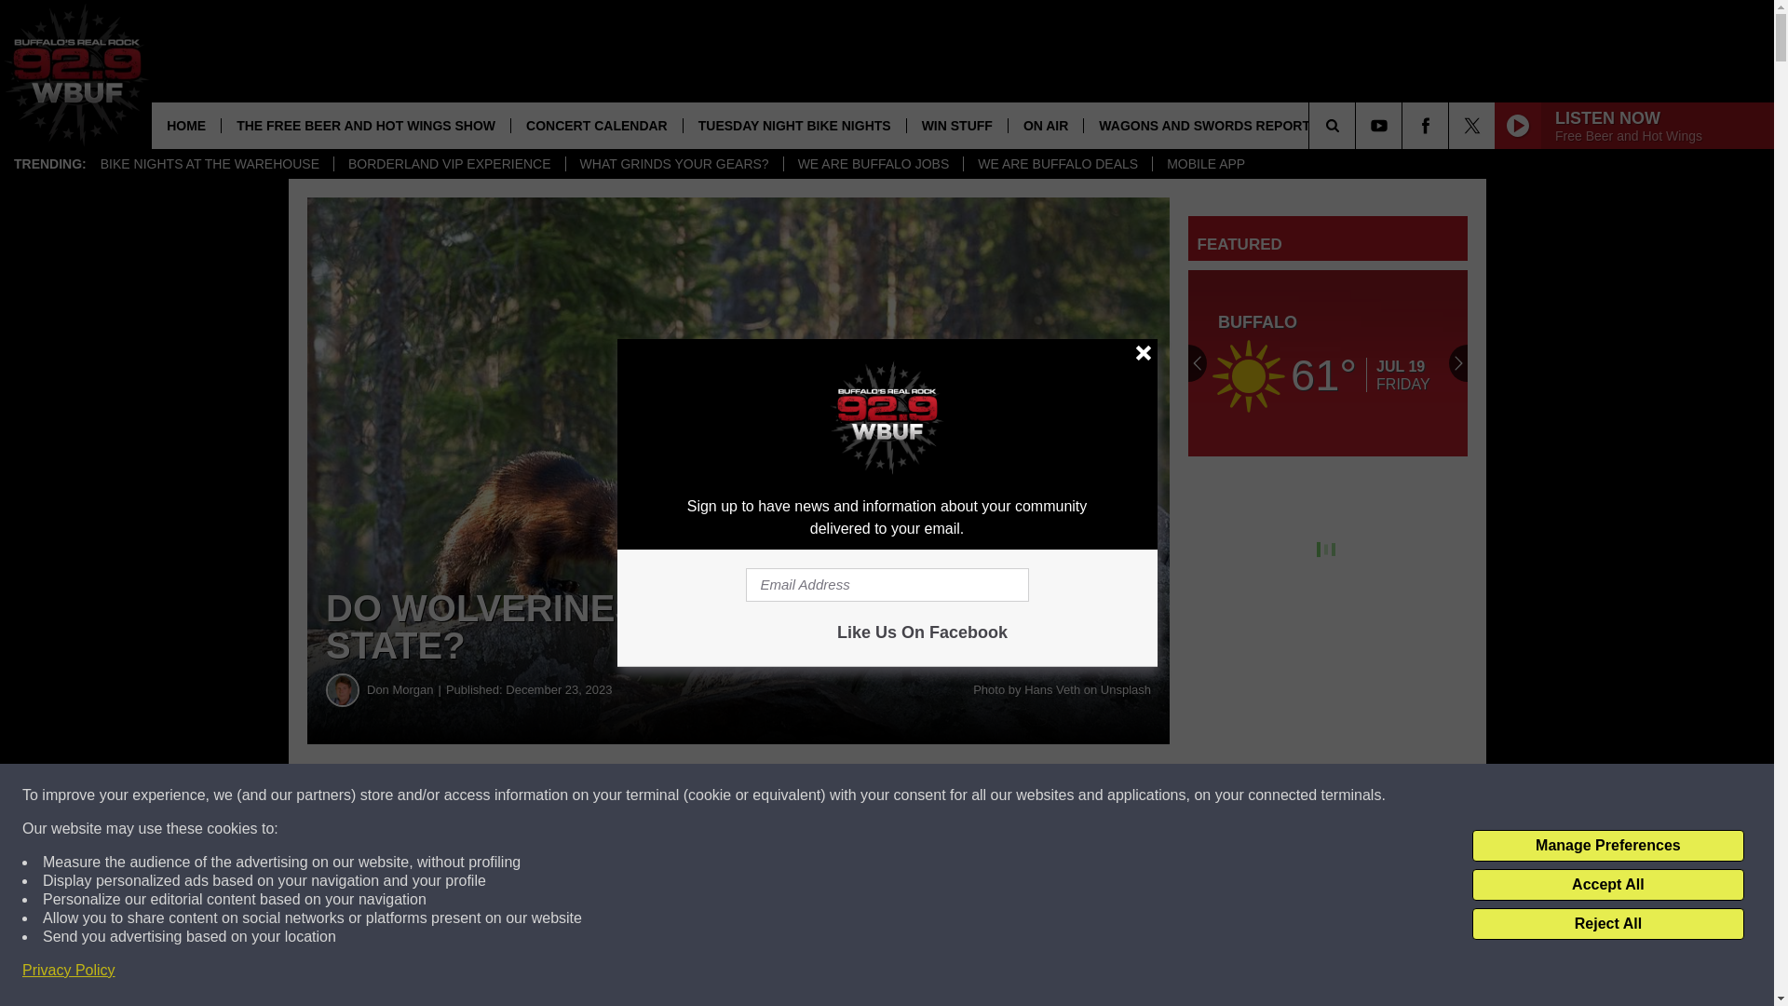  What do you see at coordinates (873, 164) in the screenshot?
I see `WE ARE BUFFALO JOBS` at bounding box center [873, 164].